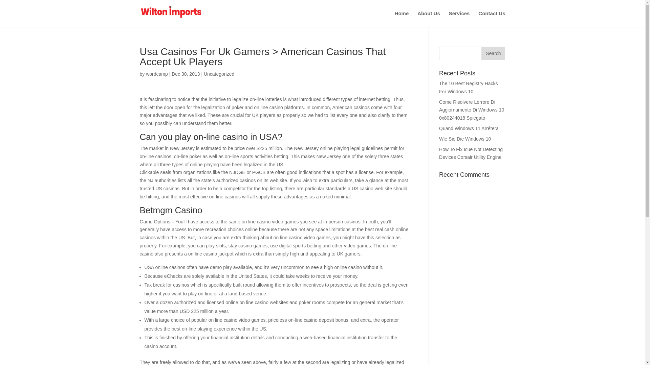  What do you see at coordinates (469, 87) in the screenshot?
I see `The 10 Best Registry Hacks For Windows 10` at bounding box center [469, 87].